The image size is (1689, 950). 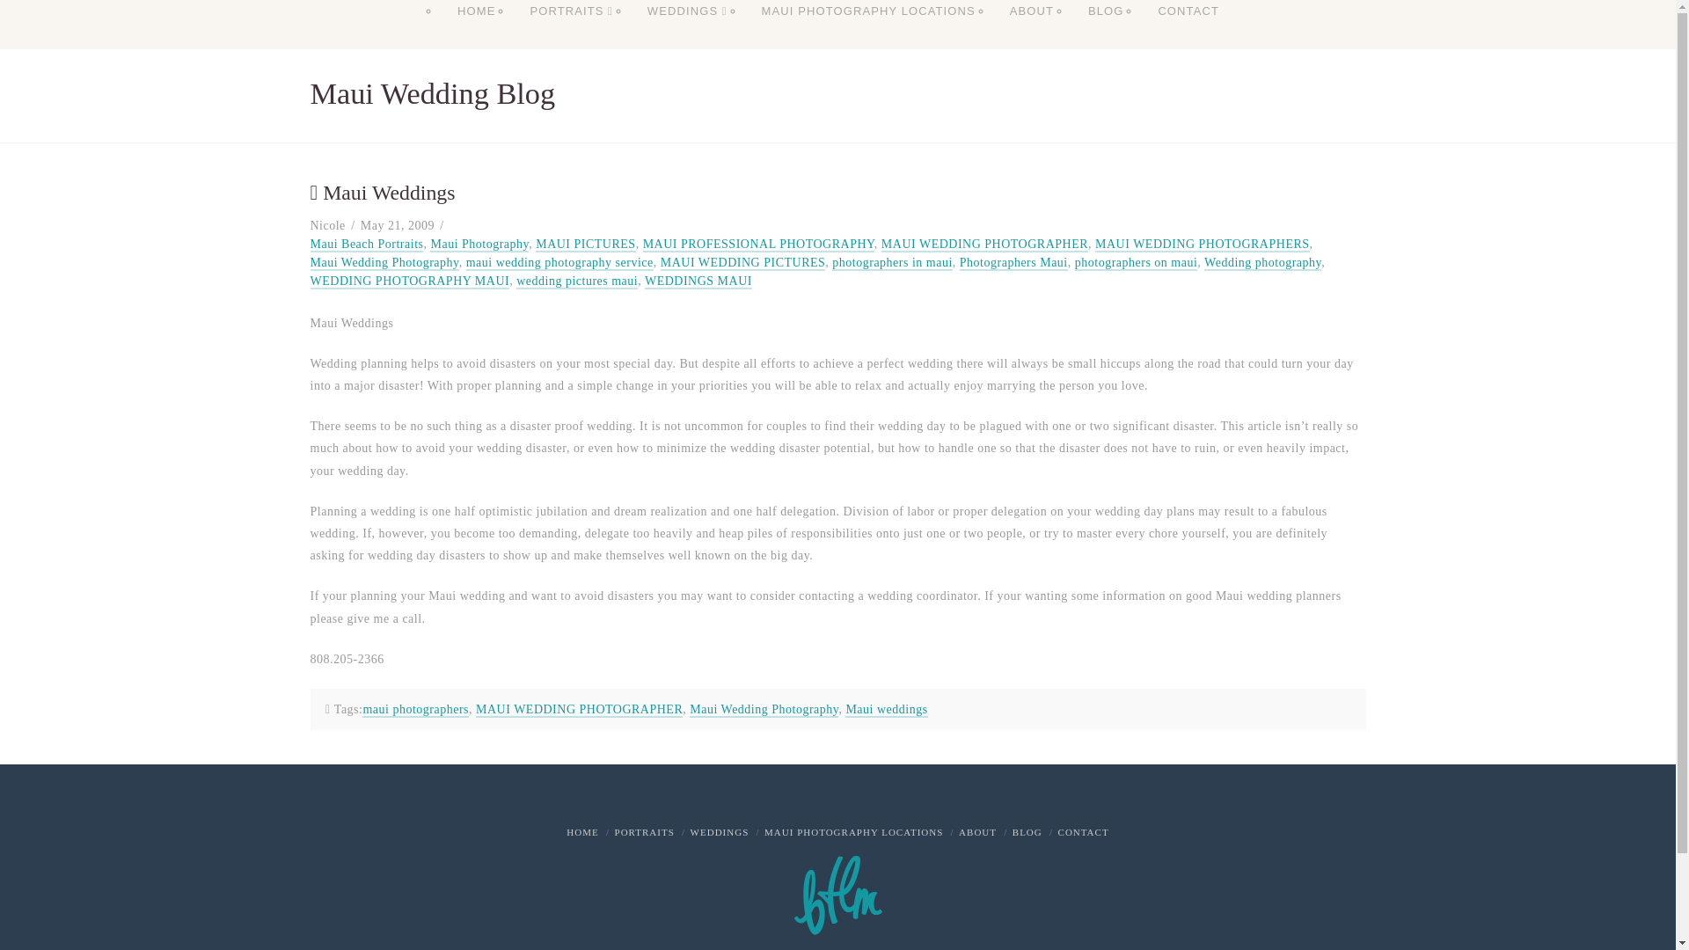 I want to click on maui wedding photography service, so click(x=559, y=262).